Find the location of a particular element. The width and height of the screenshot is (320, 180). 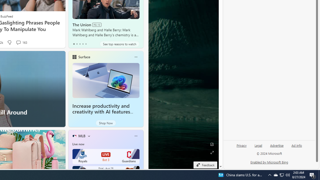

tab-3 is located at coordinates (83, 44).